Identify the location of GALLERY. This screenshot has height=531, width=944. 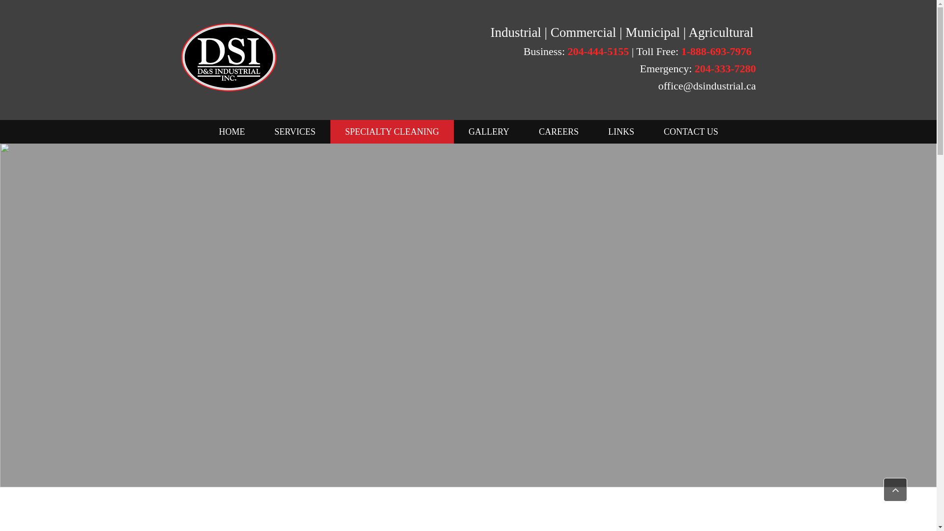
(489, 132).